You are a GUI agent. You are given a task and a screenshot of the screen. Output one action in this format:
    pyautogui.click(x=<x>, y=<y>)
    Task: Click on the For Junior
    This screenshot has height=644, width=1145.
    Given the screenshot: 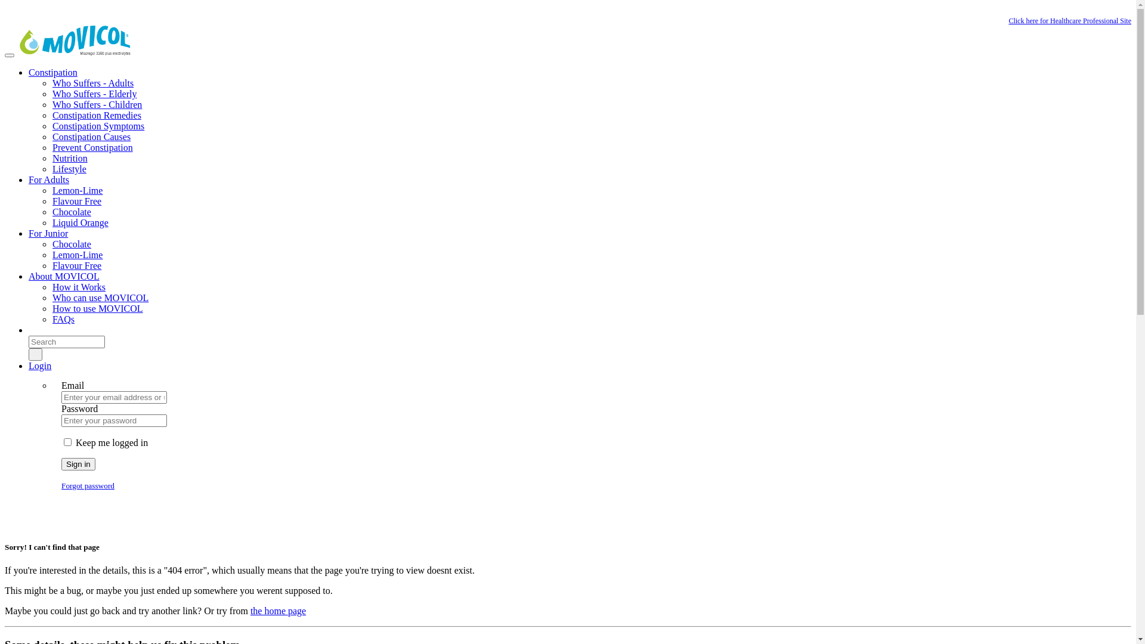 What is the action you would take?
    pyautogui.click(x=48, y=234)
    